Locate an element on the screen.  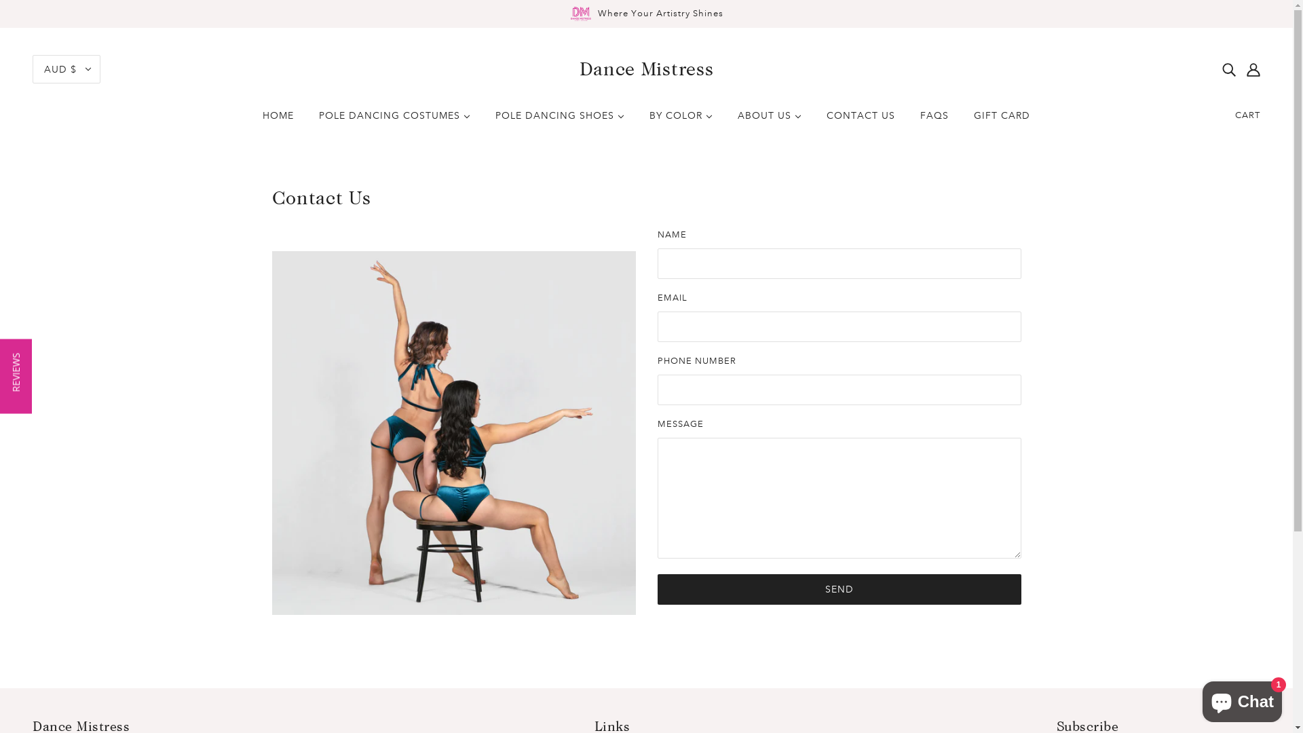
SEND is located at coordinates (839, 589).